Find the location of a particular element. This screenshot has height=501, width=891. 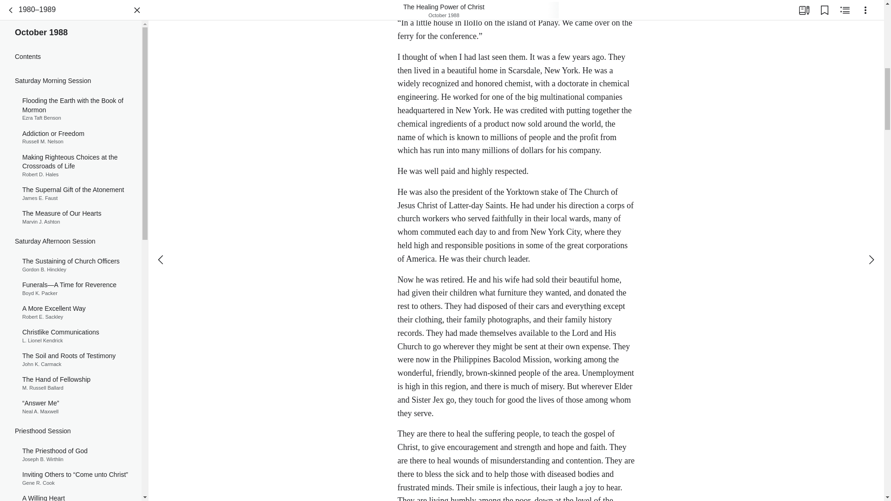

Sunday Afternoon Session is located at coordinates (71, 391).